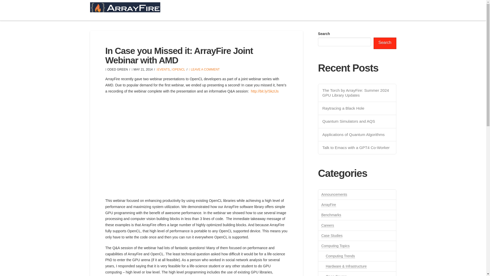  Describe the element at coordinates (357, 108) in the screenshot. I see `Raytracing a Black Hole` at that location.